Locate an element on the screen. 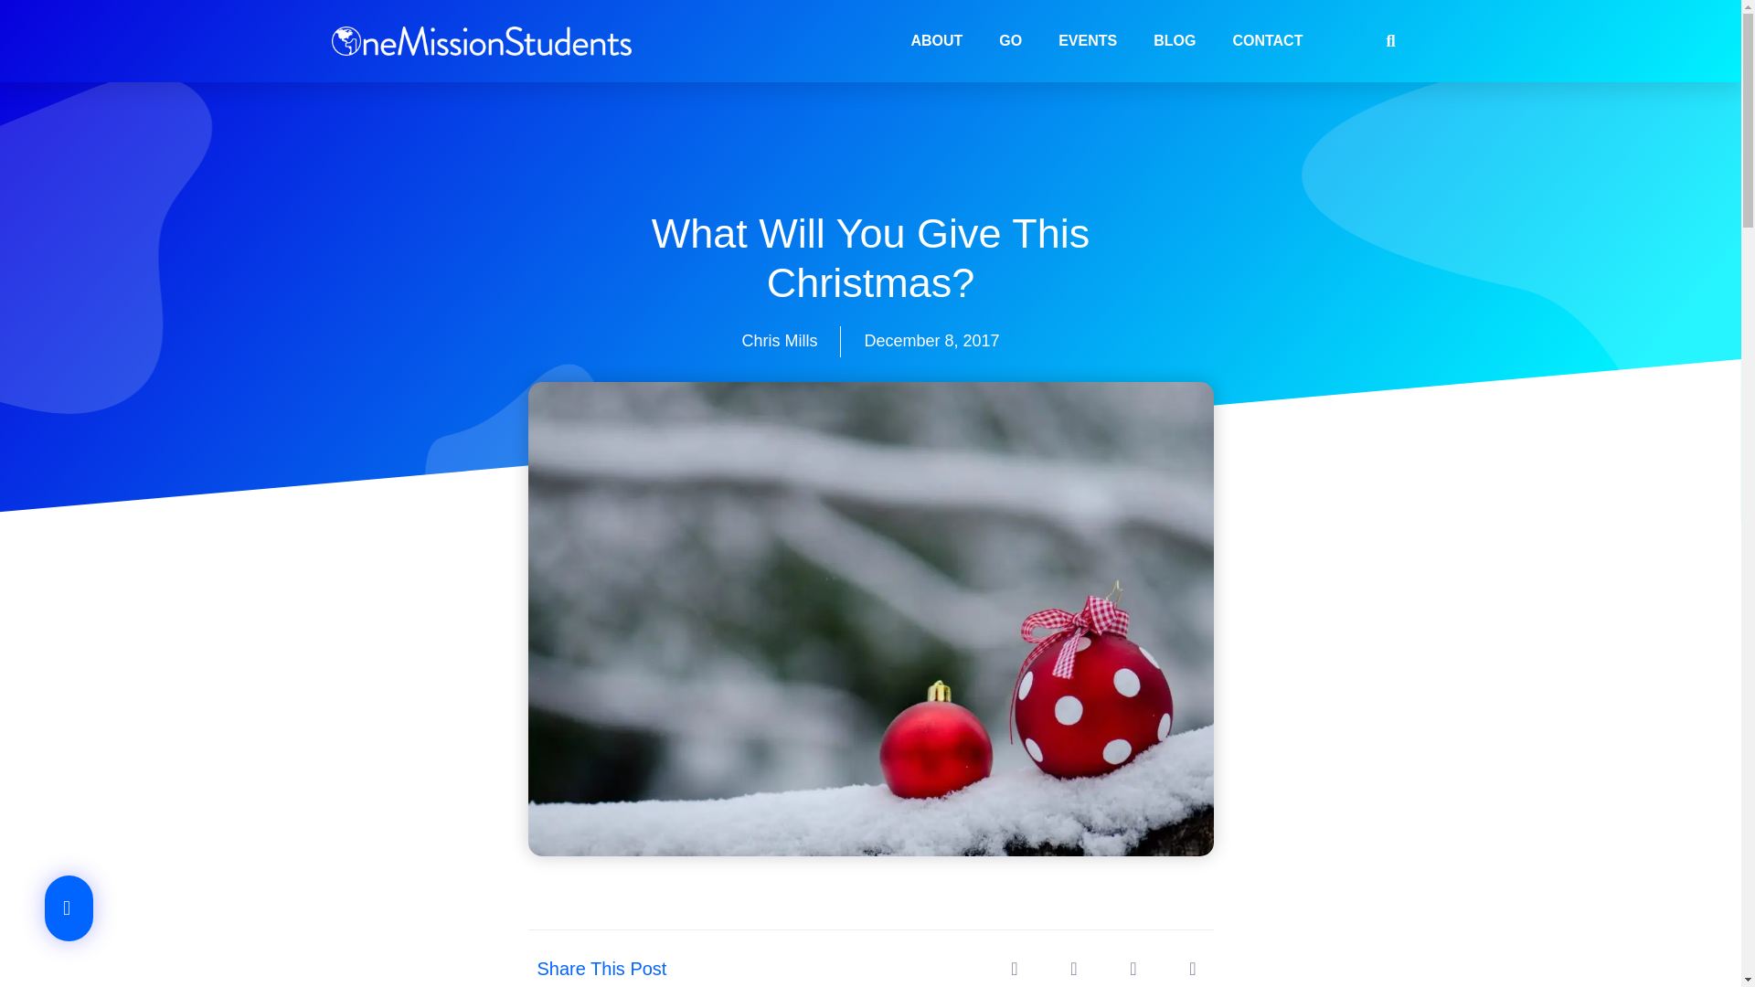 The width and height of the screenshot is (1755, 987). EVENTS is located at coordinates (1088, 40).